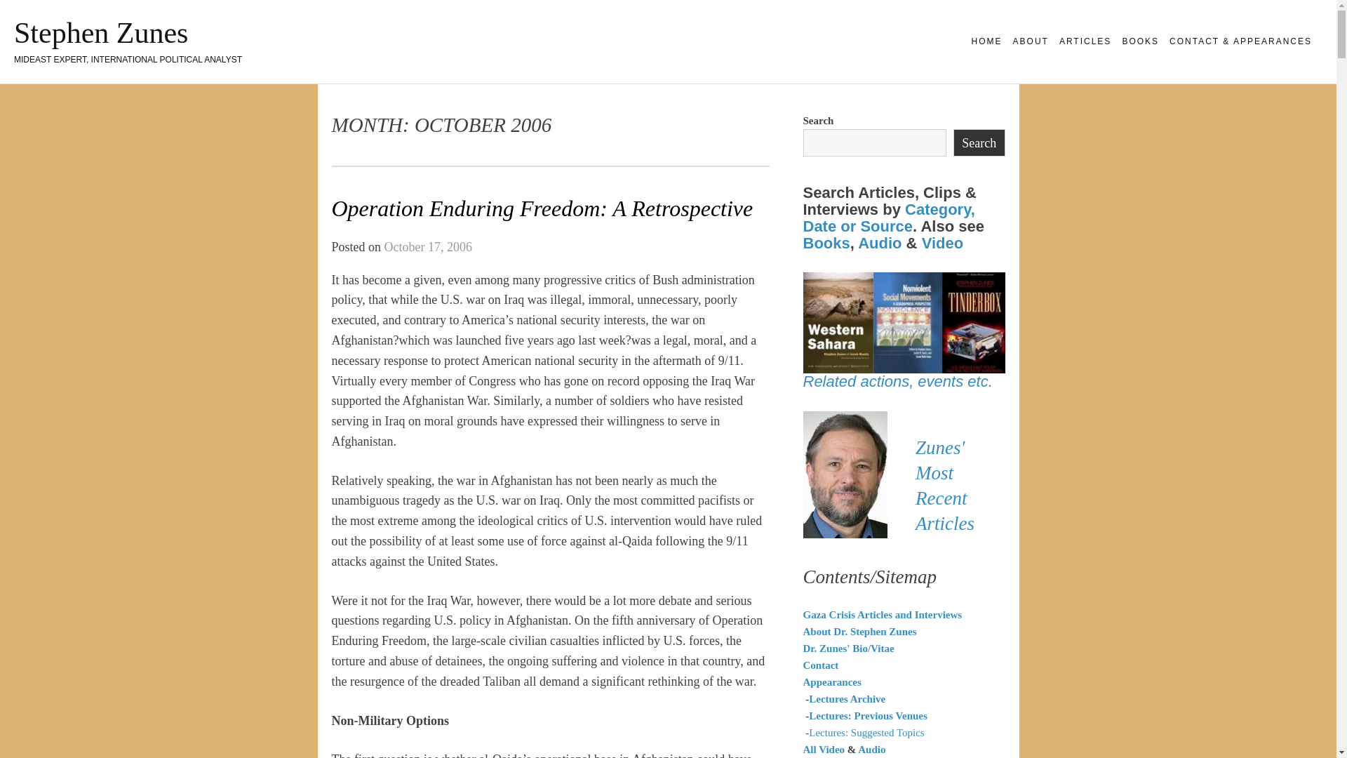  I want to click on Category, Date or Source, so click(888, 218).